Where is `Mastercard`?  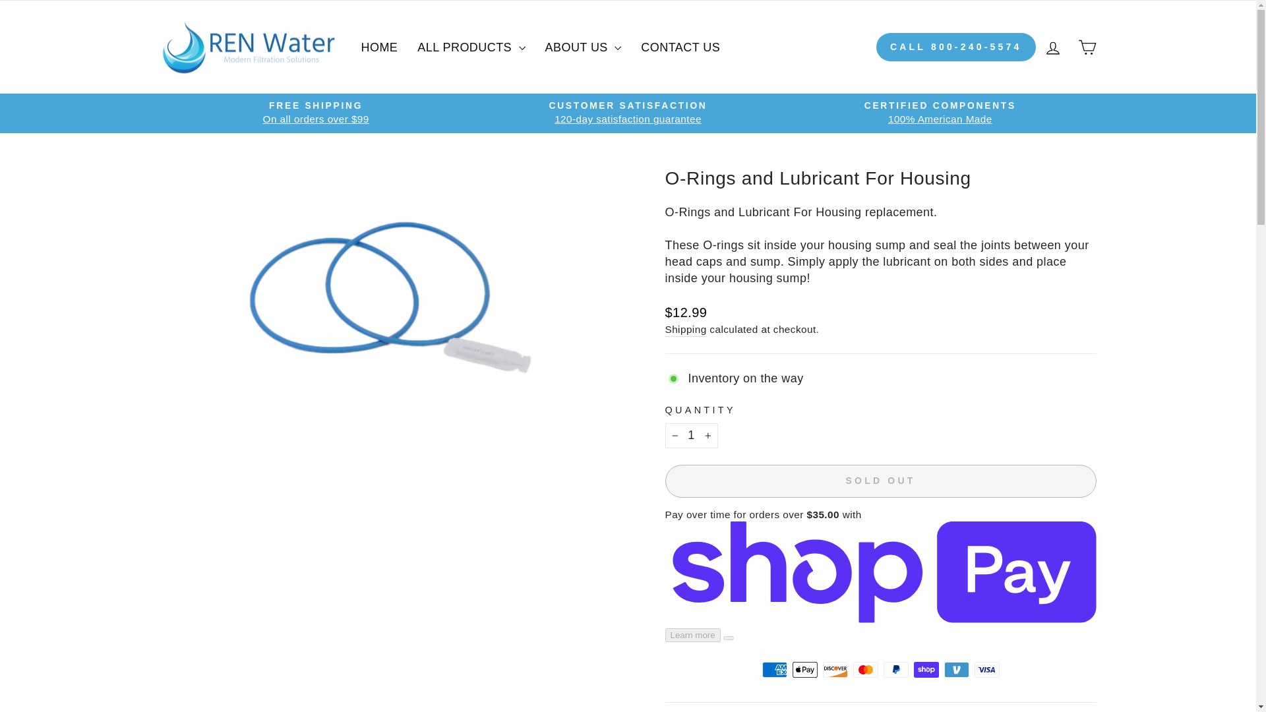 Mastercard is located at coordinates (866, 670).